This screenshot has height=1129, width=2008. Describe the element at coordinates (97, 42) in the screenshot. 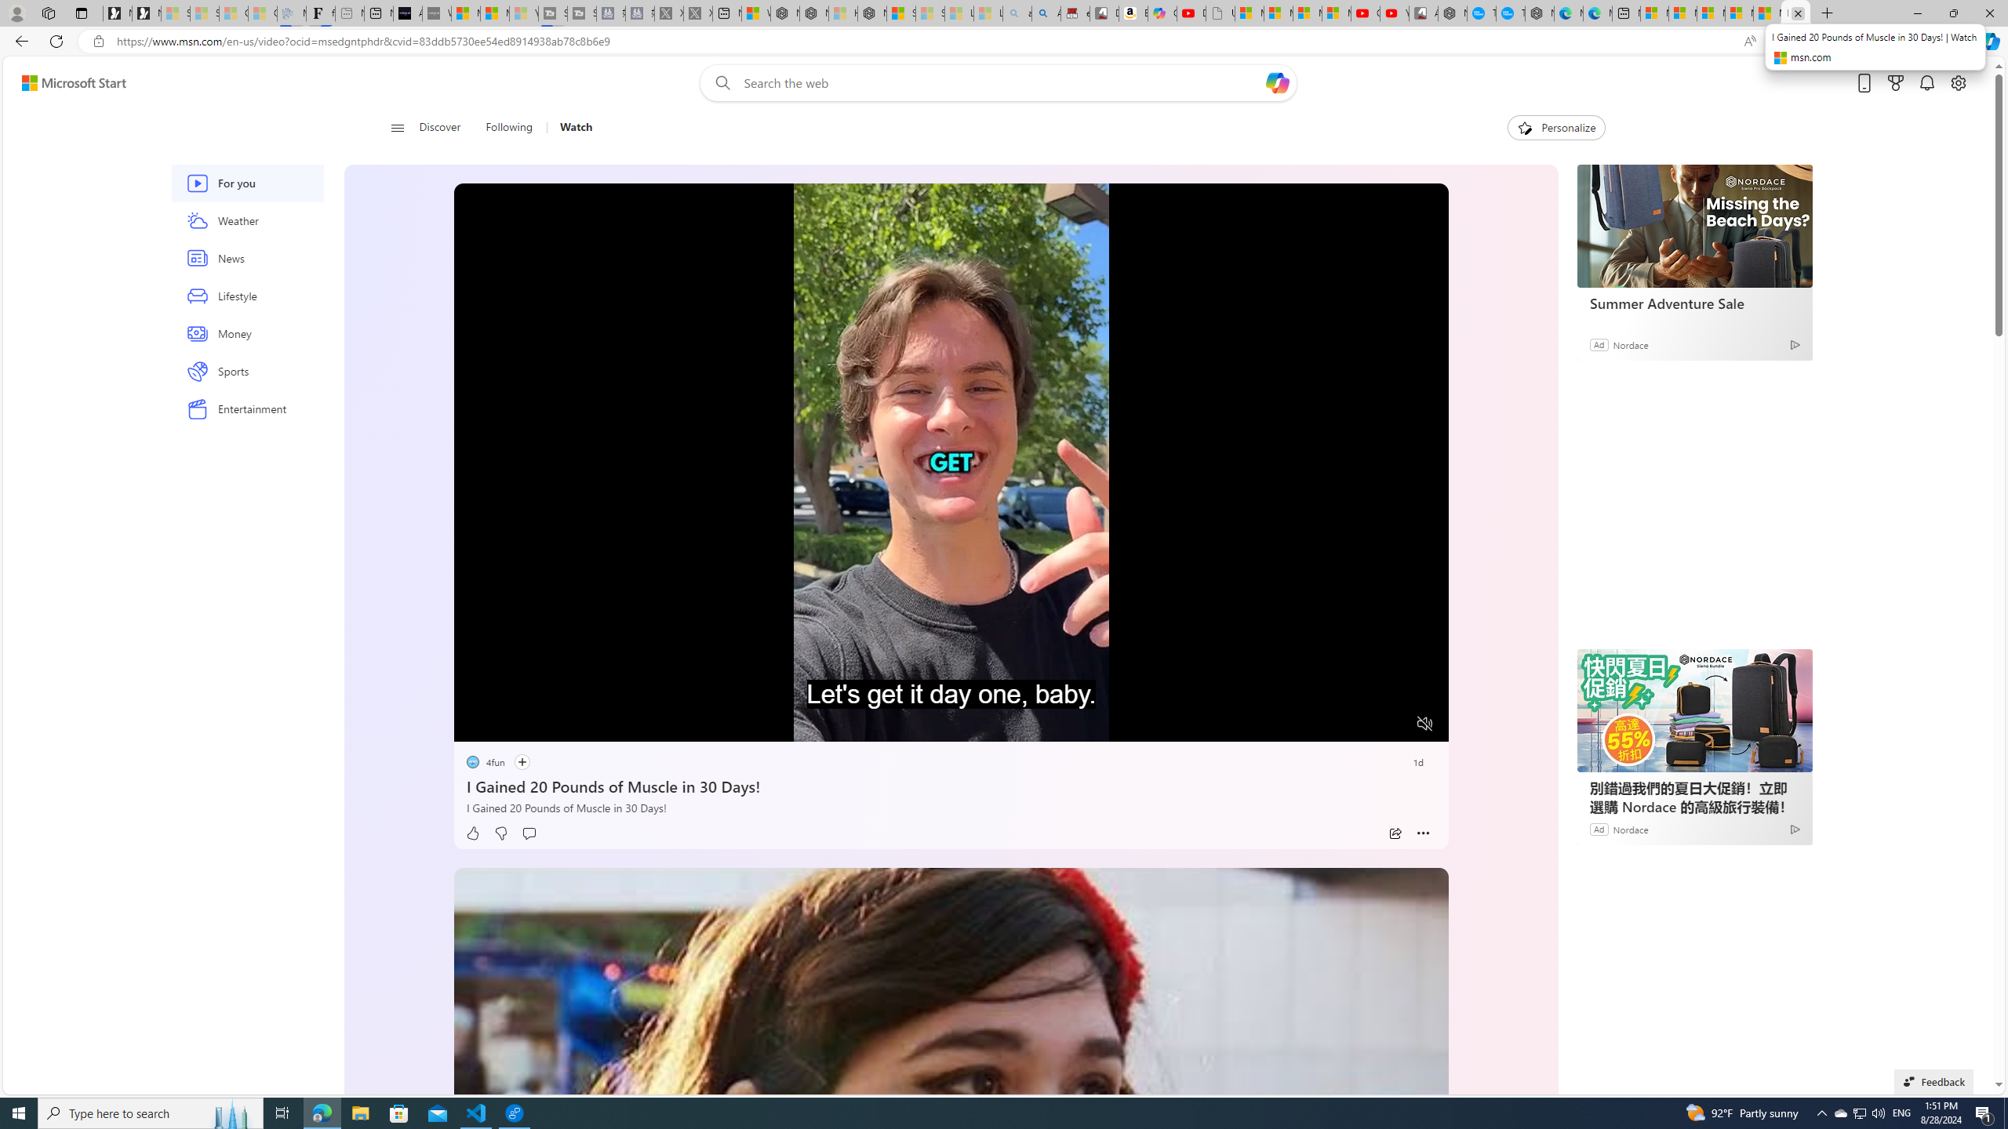

I see `View site information` at that location.